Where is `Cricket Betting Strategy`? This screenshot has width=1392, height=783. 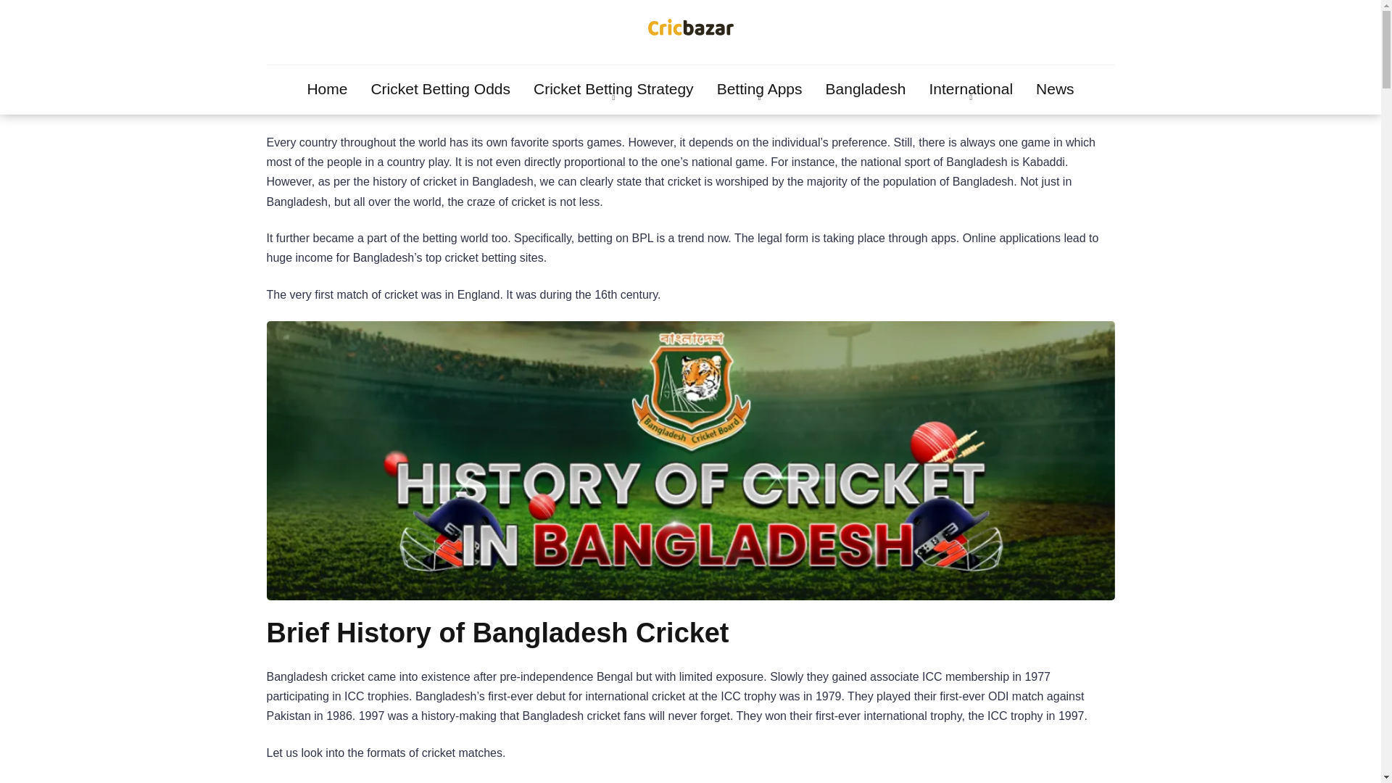
Cricket Betting Strategy is located at coordinates (613, 89).